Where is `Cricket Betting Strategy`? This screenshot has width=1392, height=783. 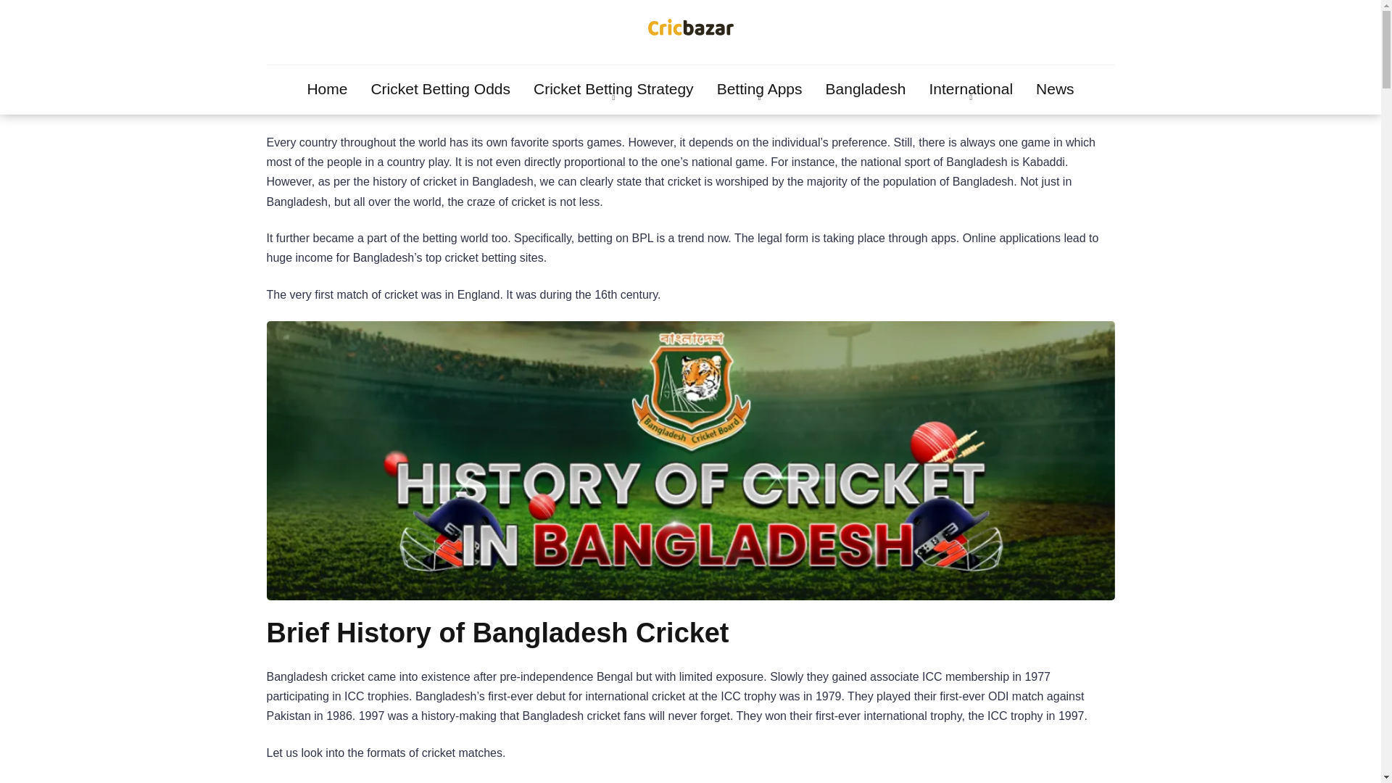
Cricket Betting Strategy is located at coordinates (613, 89).